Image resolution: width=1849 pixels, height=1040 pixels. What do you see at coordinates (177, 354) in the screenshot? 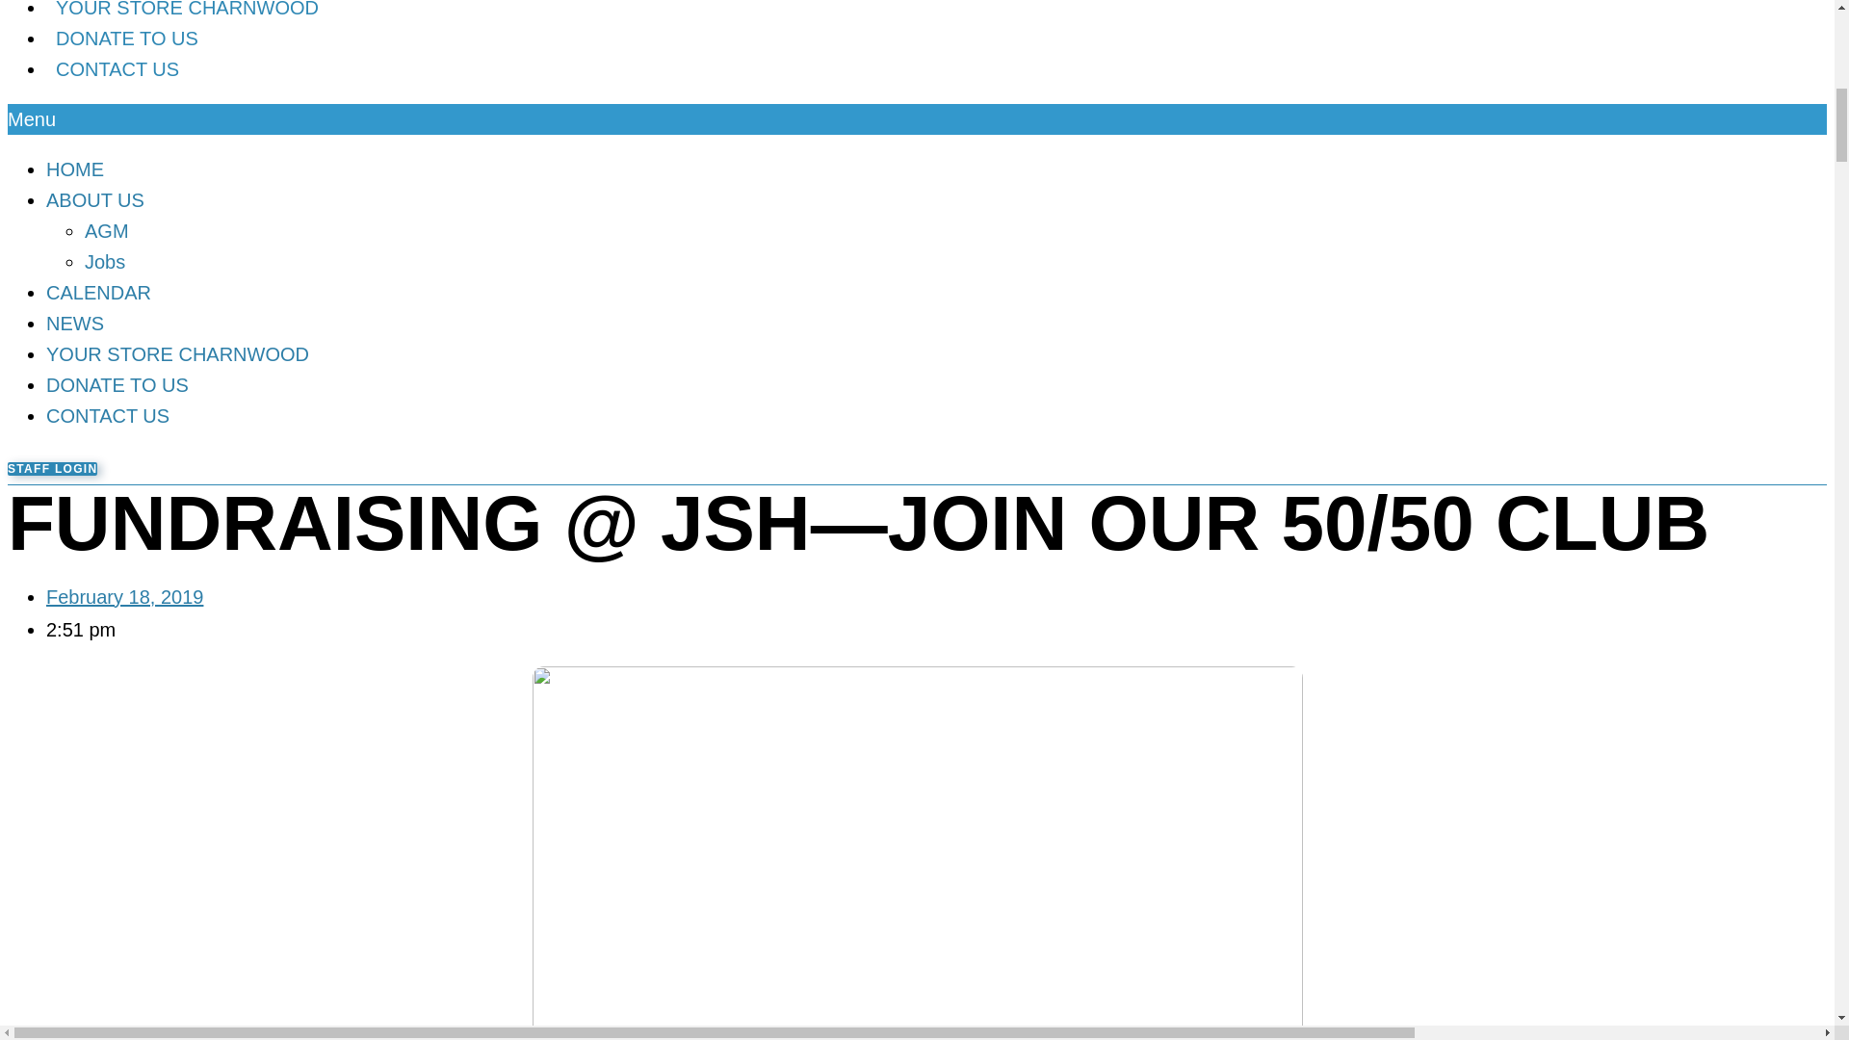
I see `YOUR STORE CHARNWOOD` at bounding box center [177, 354].